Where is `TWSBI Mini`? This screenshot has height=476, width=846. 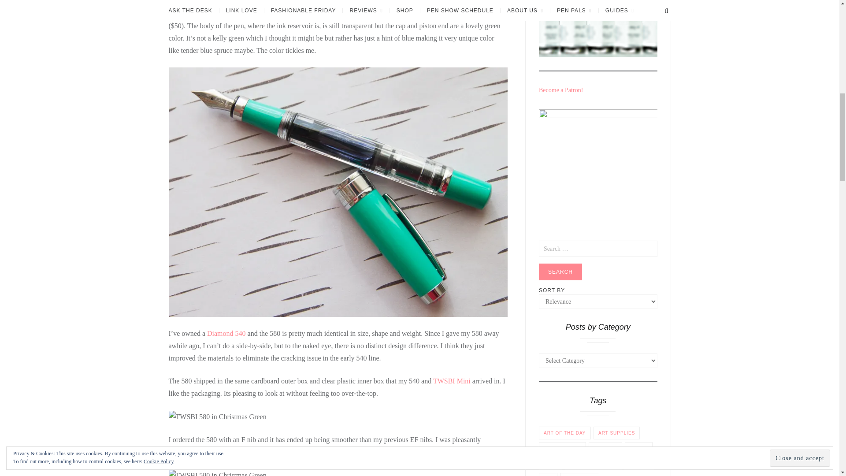
TWSBI Mini is located at coordinates (452, 381).